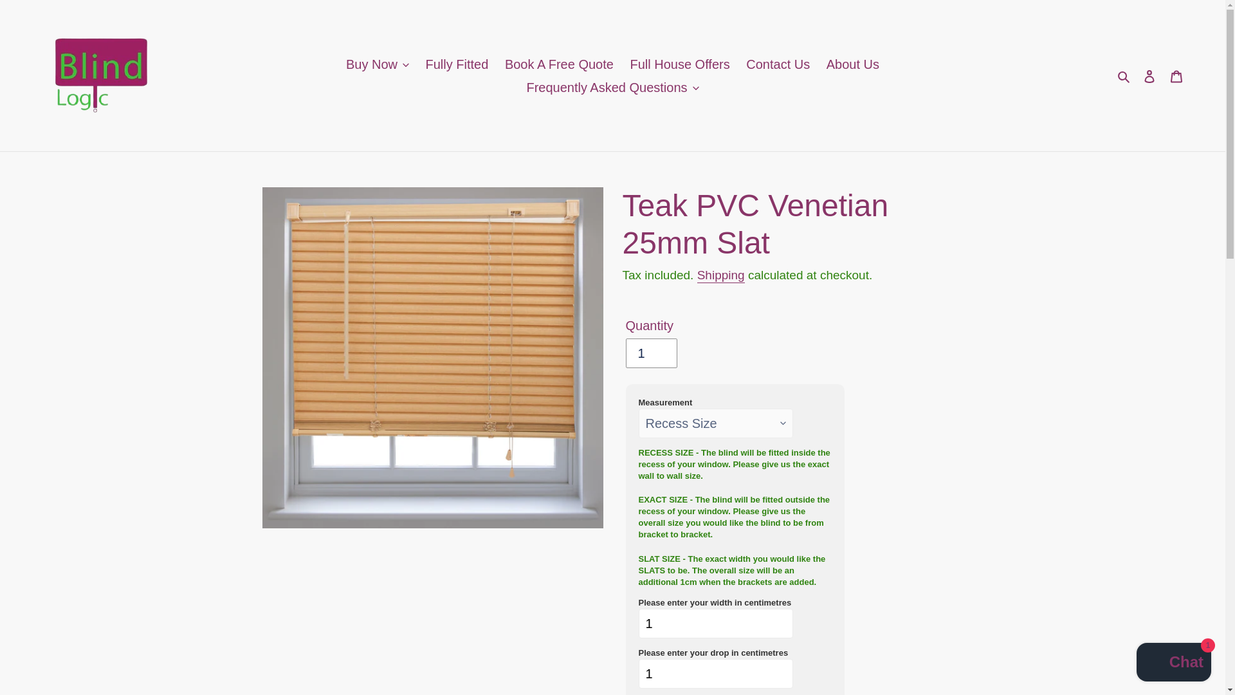 The image size is (1235, 695). I want to click on Full House Offers, so click(679, 64).